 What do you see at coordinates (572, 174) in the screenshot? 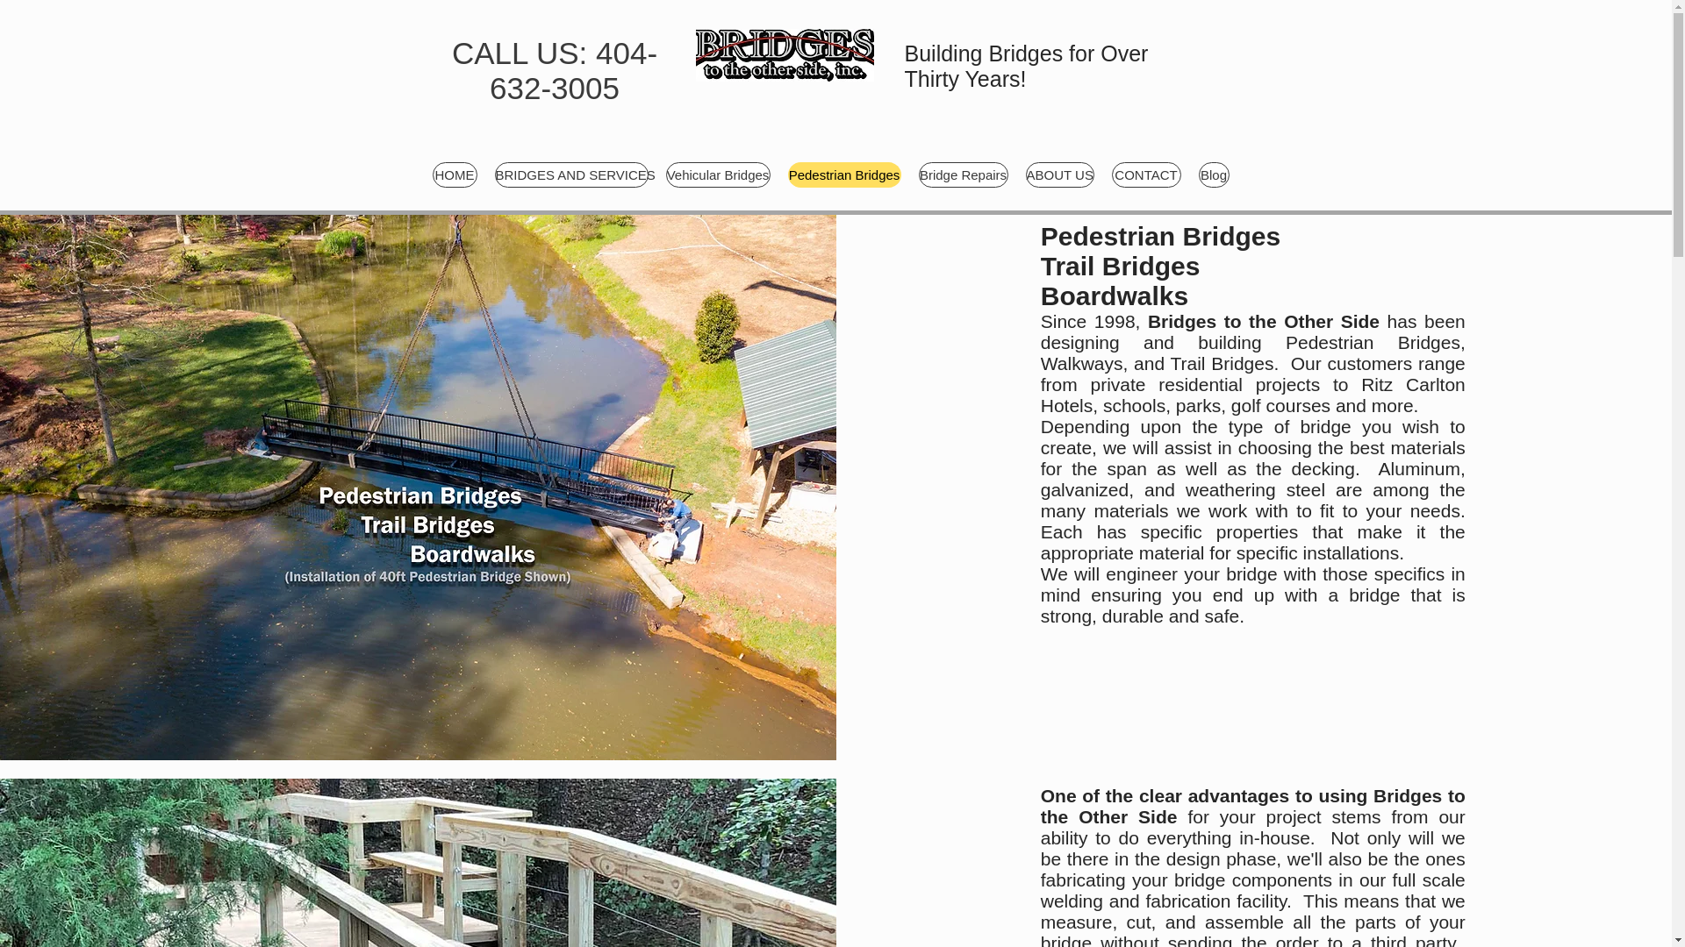
I see `BRIDGES AND SERVICES` at bounding box center [572, 174].